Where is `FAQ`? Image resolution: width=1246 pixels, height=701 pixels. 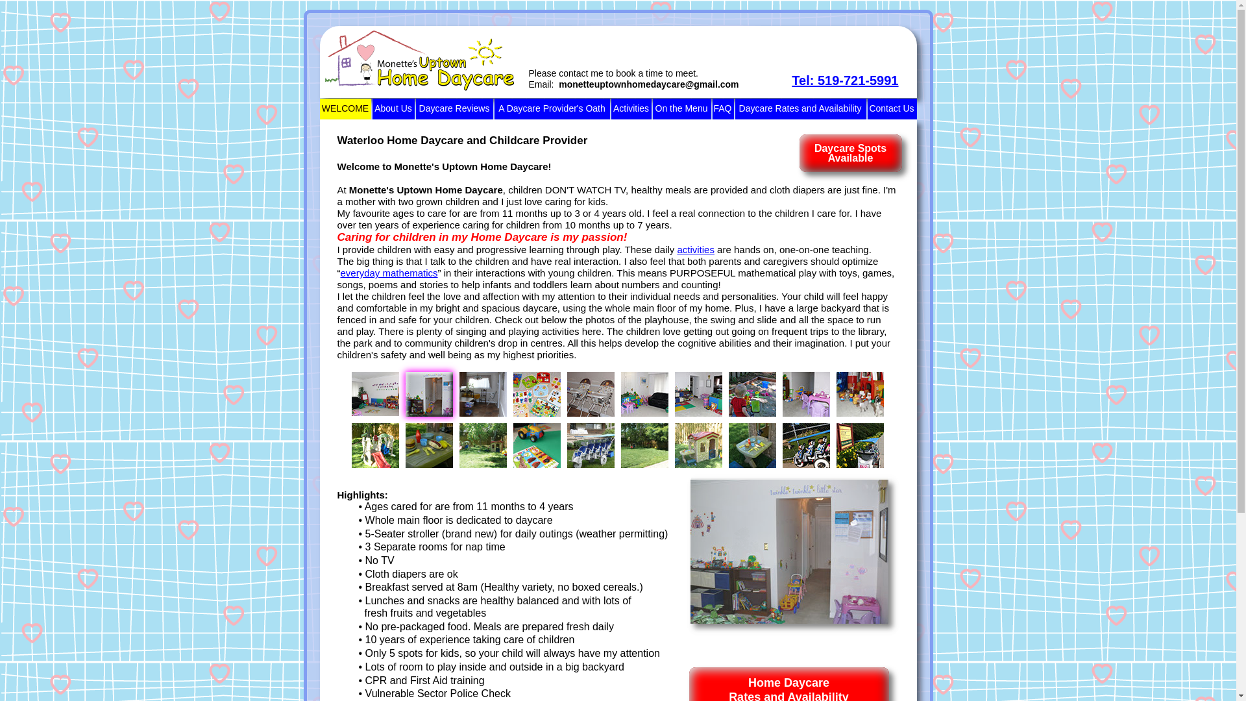 FAQ is located at coordinates (723, 109).